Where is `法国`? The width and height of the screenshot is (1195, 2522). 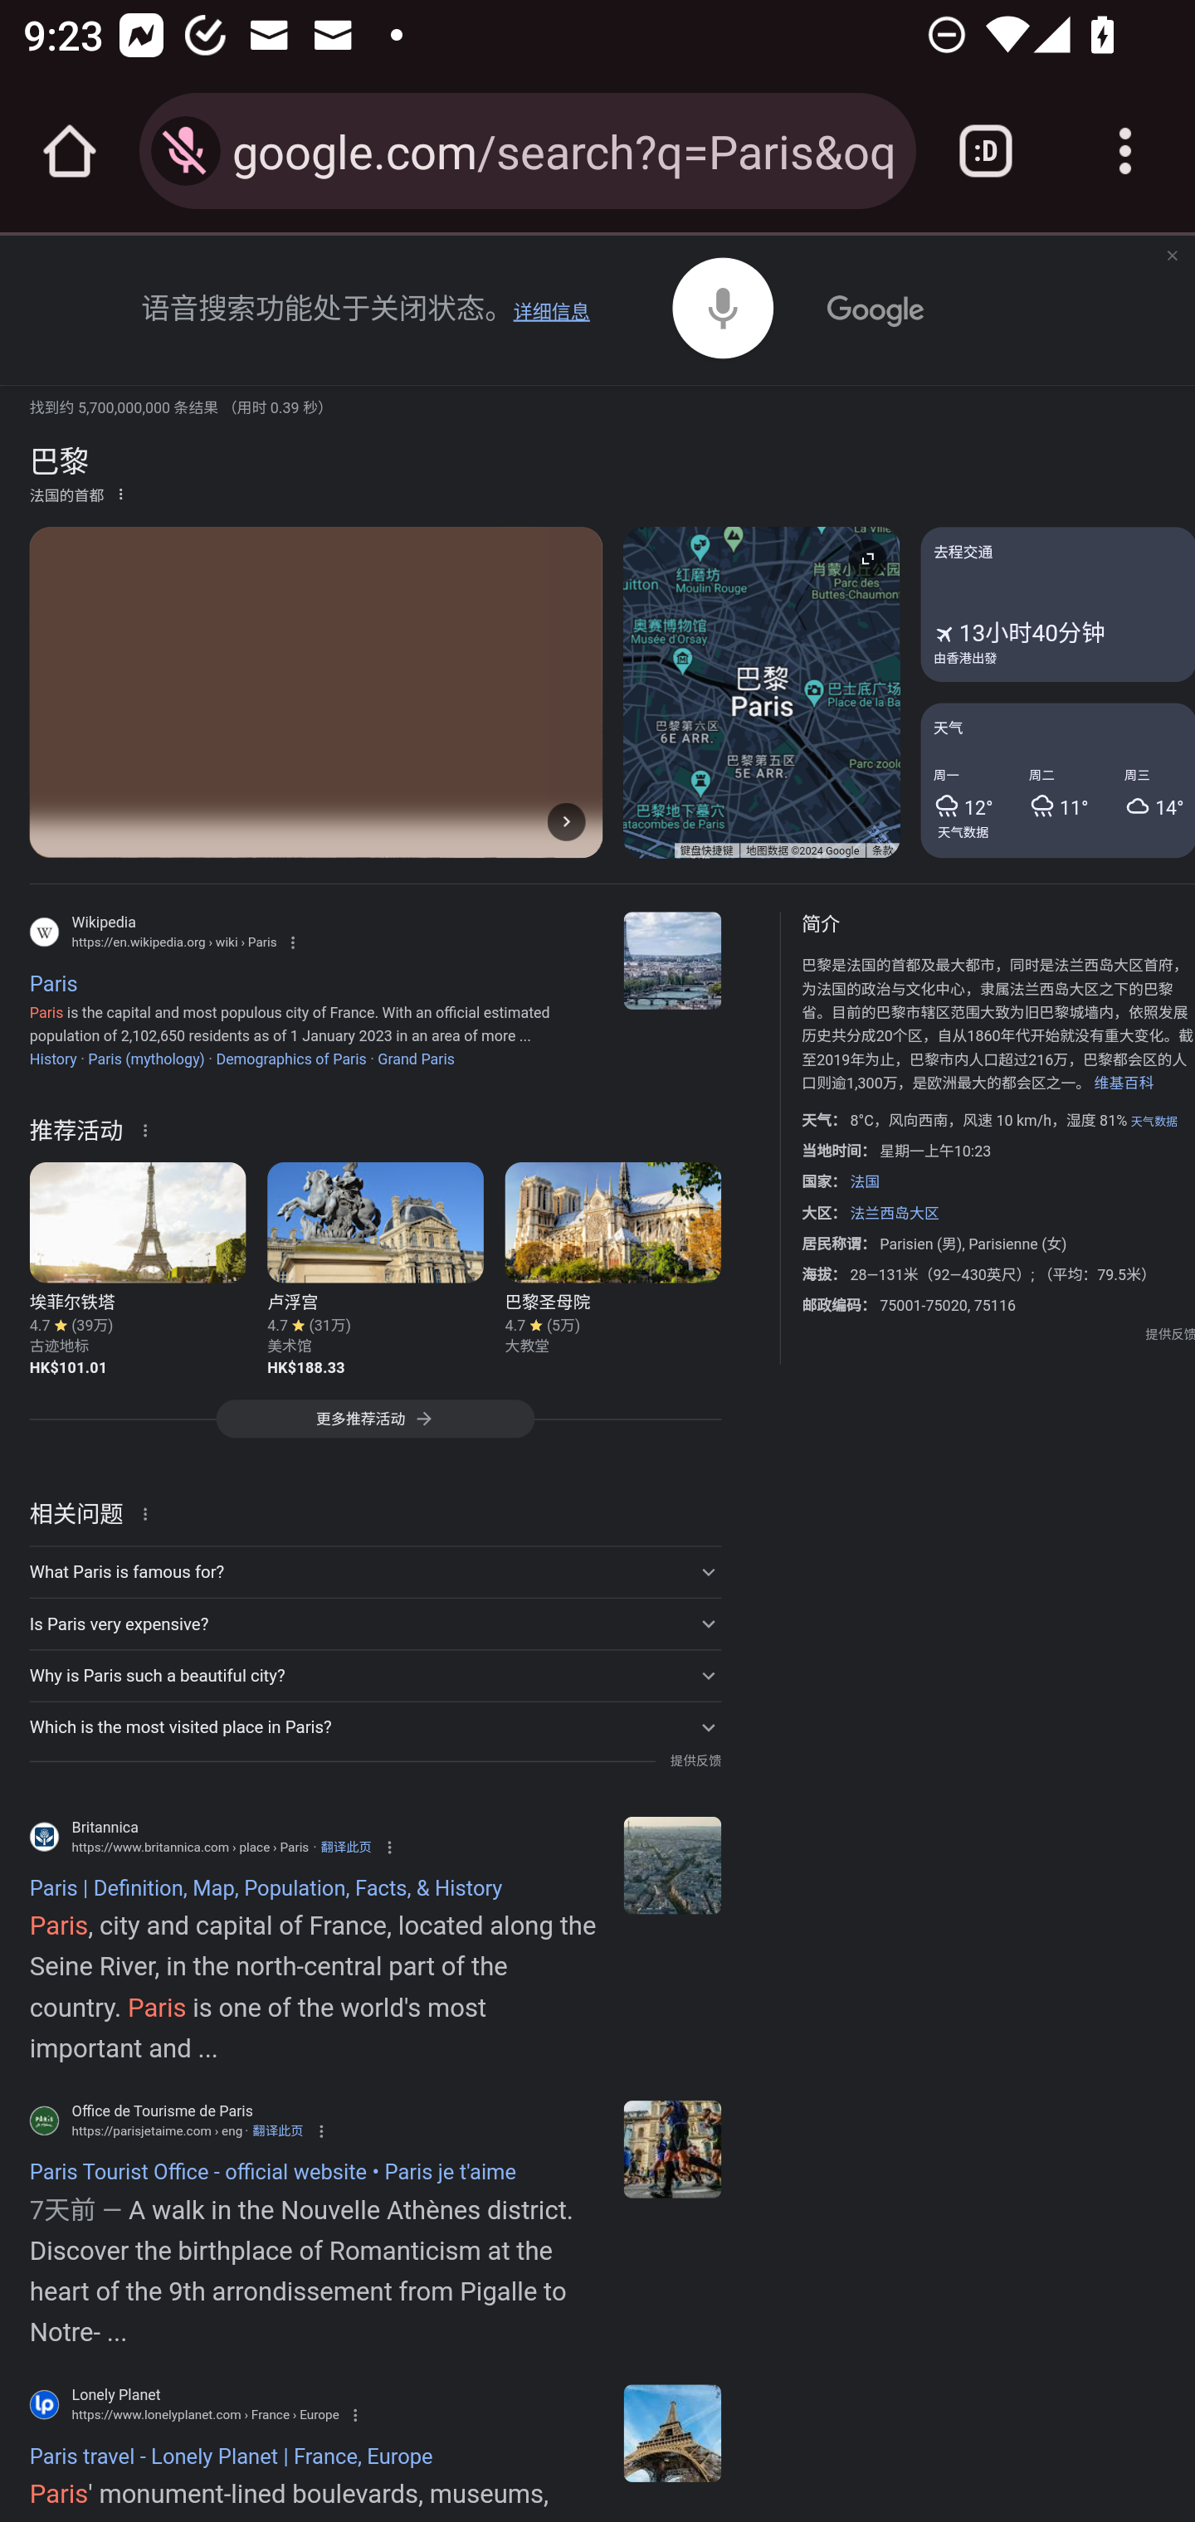
法国 is located at coordinates (865, 1181).